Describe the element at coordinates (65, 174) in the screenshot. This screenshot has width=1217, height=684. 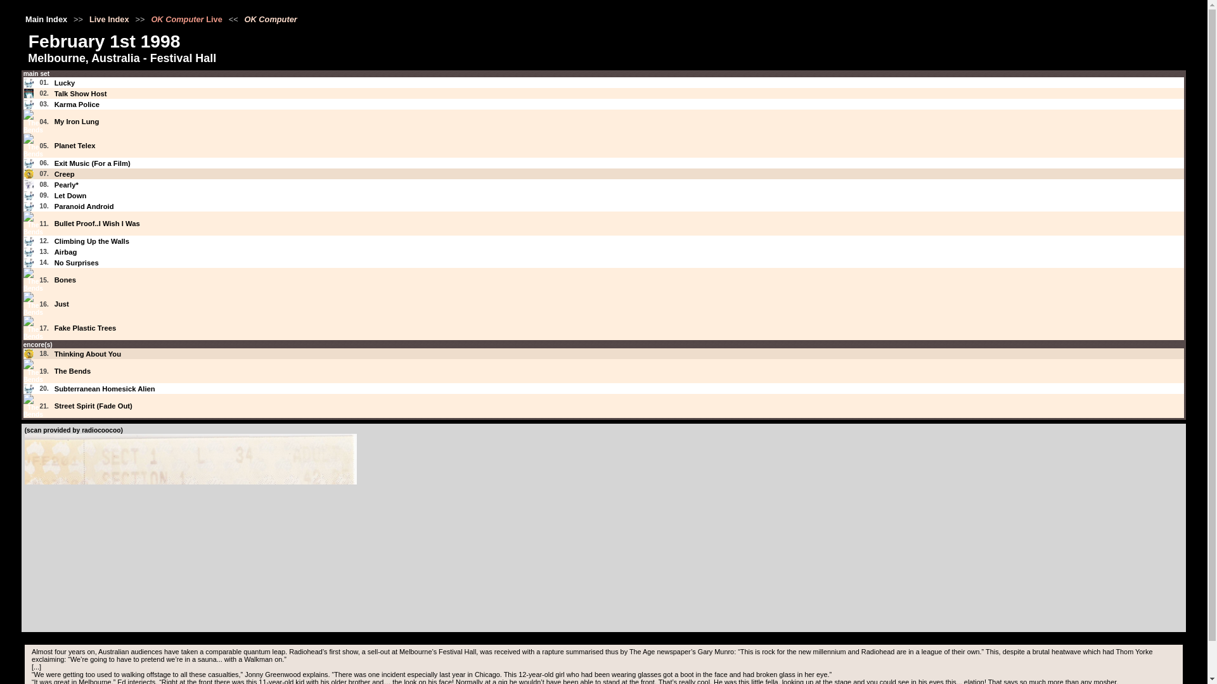
I see `Creep` at that location.